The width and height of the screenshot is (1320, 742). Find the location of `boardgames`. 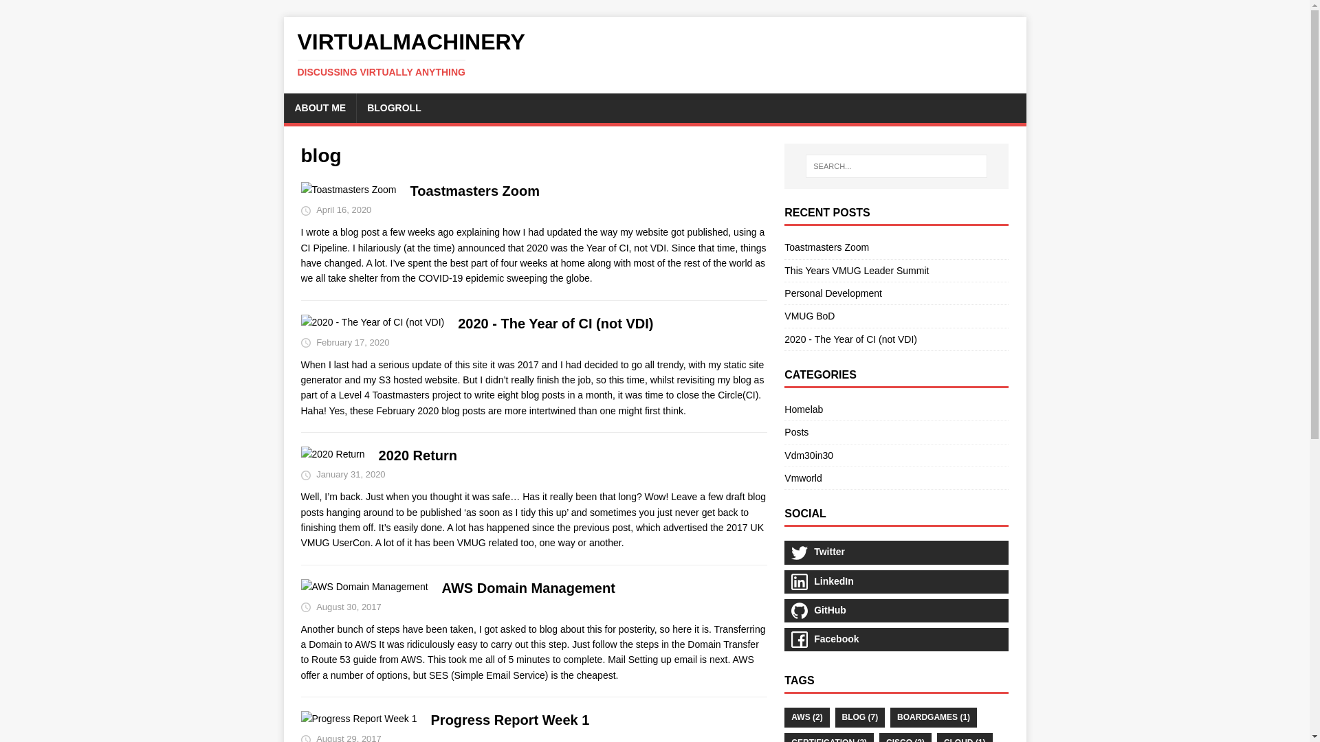

boardgames is located at coordinates (933, 717).